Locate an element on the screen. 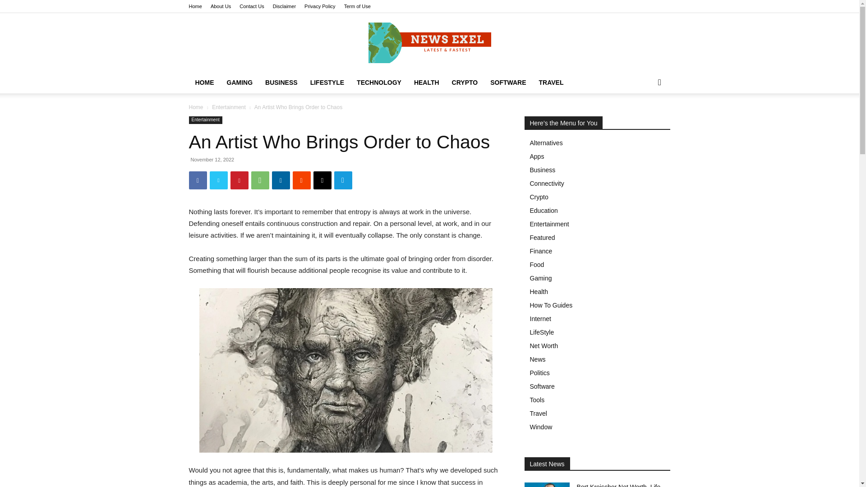 The height and width of the screenshot is (487, 866). Home is located at coordinates (195, 6).